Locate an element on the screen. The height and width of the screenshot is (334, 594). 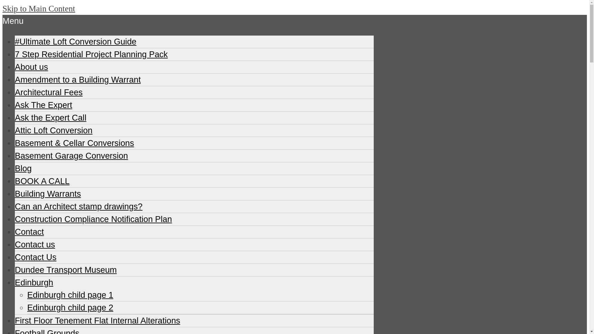
Edinburgh child page 1 is located at coordinates (70, 295).